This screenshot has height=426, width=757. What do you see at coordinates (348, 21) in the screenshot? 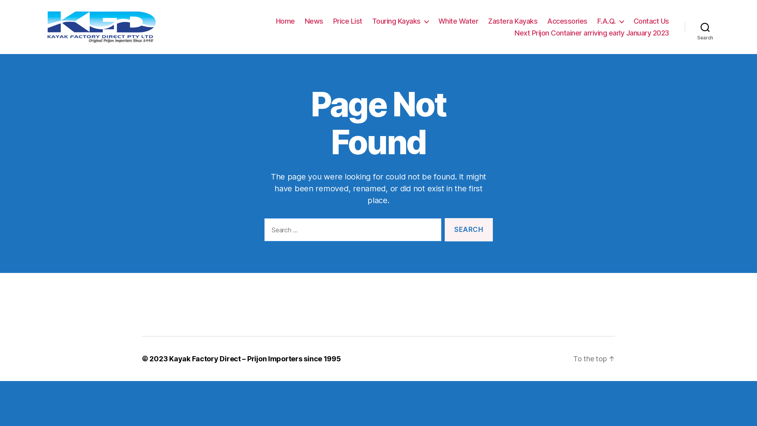
I see `Price List` at bounding box center [348, 21].